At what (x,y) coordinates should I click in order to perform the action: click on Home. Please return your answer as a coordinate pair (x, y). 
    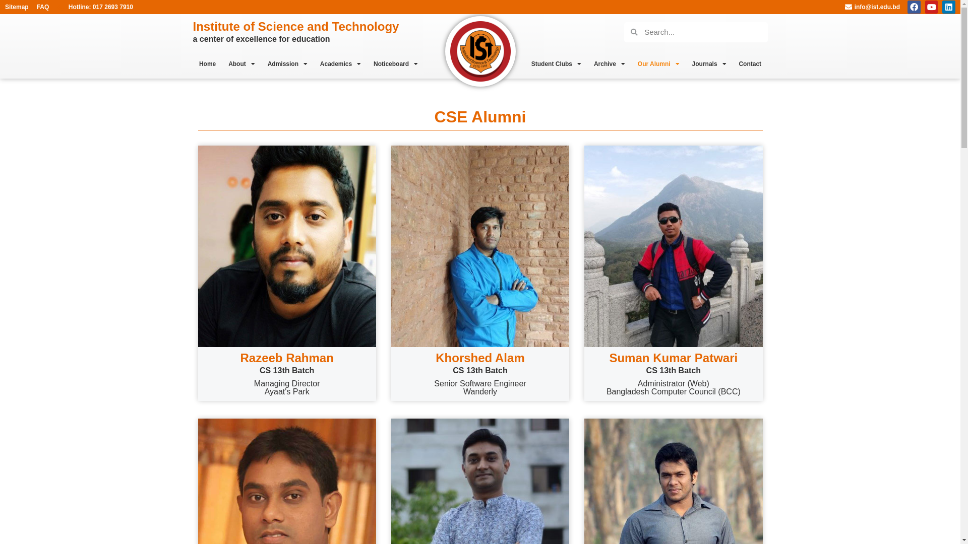
    Looking at the image, I should click on (207, 63).